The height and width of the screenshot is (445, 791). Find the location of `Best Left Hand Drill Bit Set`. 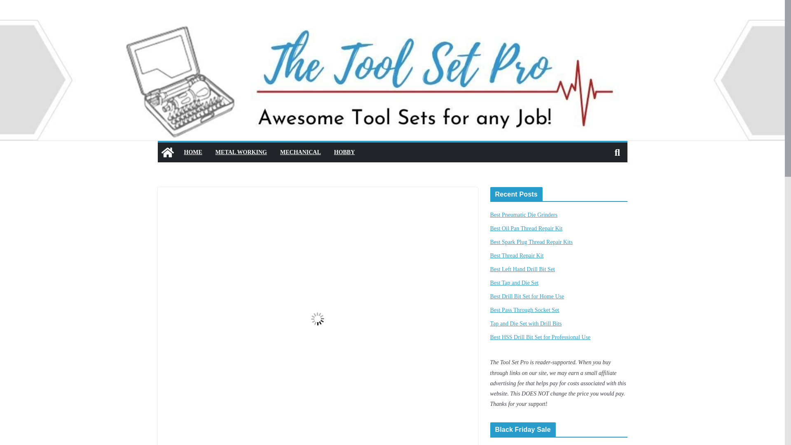

Best Left Hand Drill Bit Set is located at coordinates (522, 269).